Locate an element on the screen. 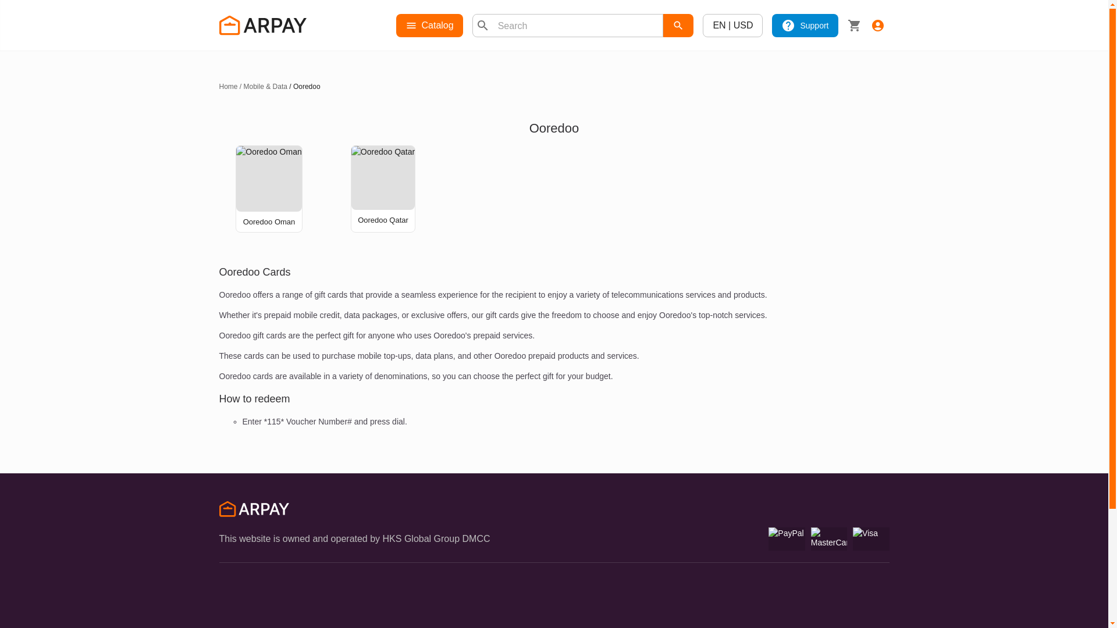 This screenshot has height=628, width=1117. Ooredoo Oman is located at coordinates (269, 221).